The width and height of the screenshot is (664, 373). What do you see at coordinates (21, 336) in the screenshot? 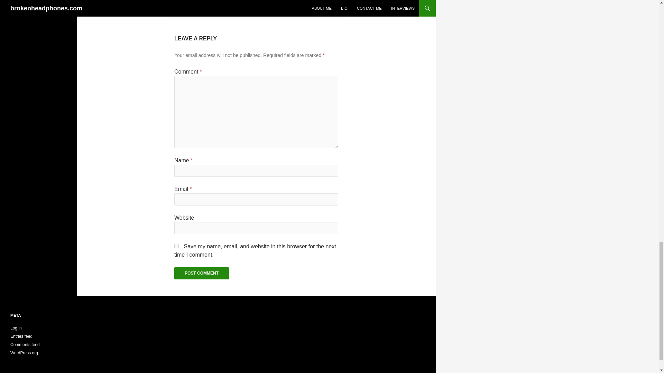
I see `Entries feed` at bounding box center [21, 336].